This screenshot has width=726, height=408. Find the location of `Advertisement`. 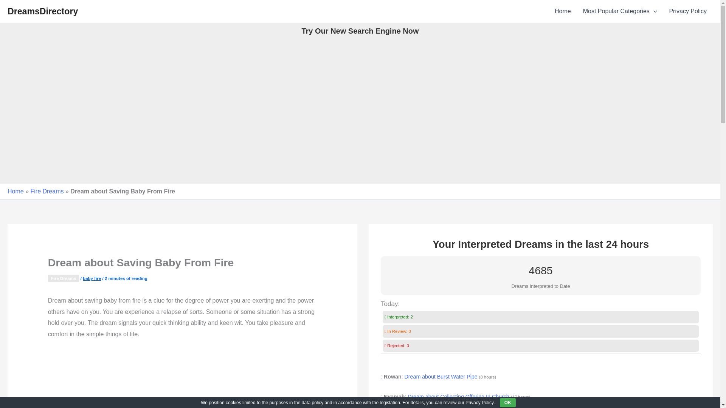

Advertisement is located at coordinates (182, 379).